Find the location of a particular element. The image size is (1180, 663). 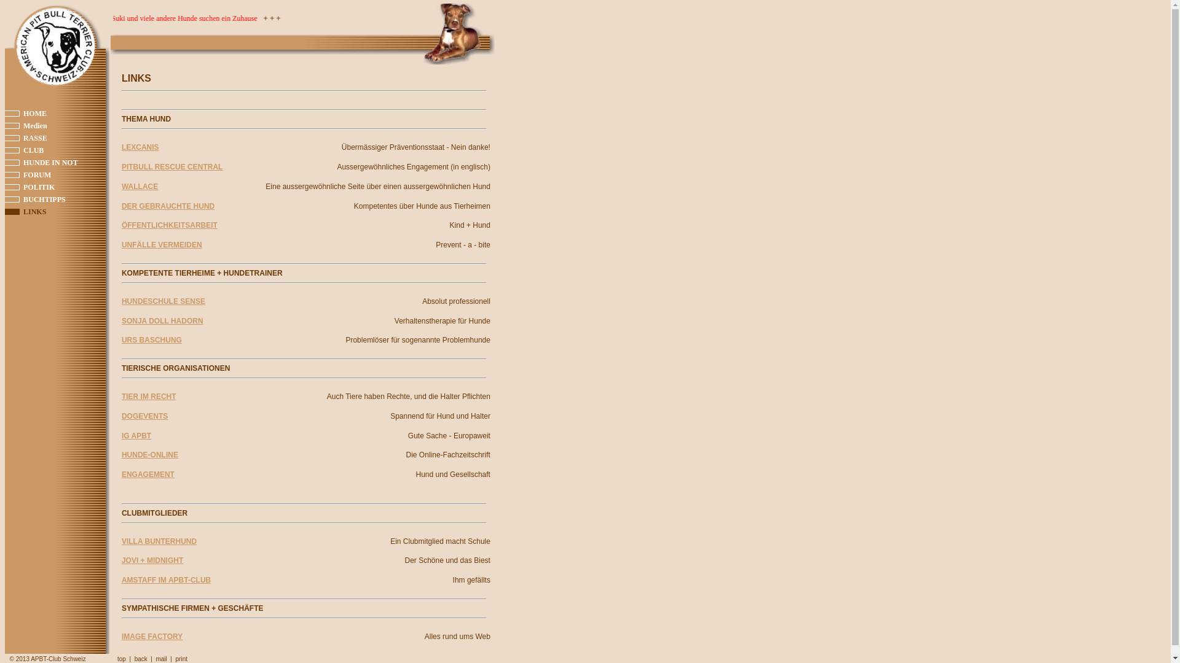

DOGEVENTS is located at coordinates (145, 416).